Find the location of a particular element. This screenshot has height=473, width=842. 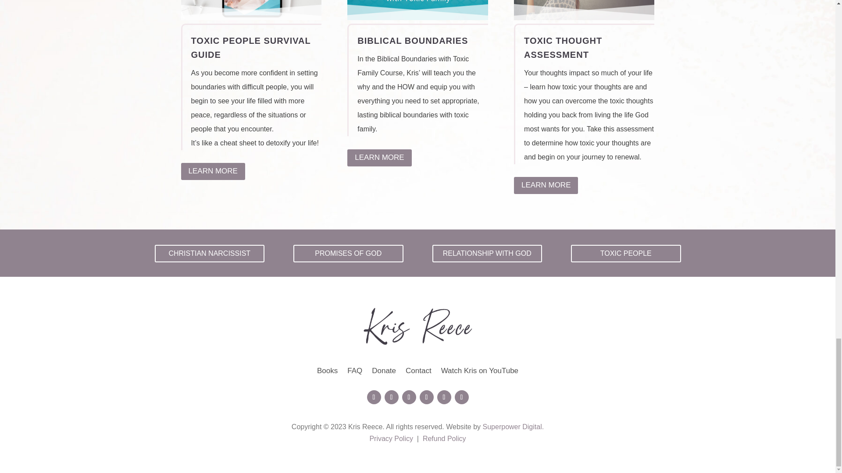

TOXIC PEOPLE is located at coordinates (626, 254).